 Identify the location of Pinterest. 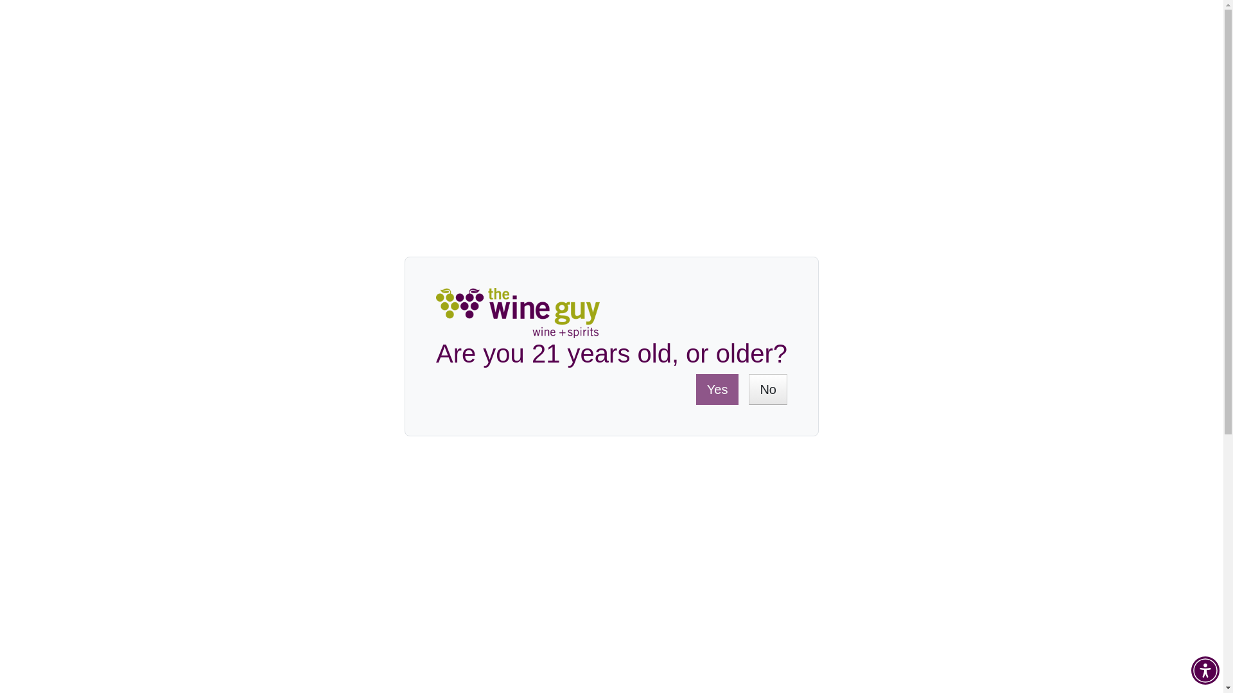
(965, 366).